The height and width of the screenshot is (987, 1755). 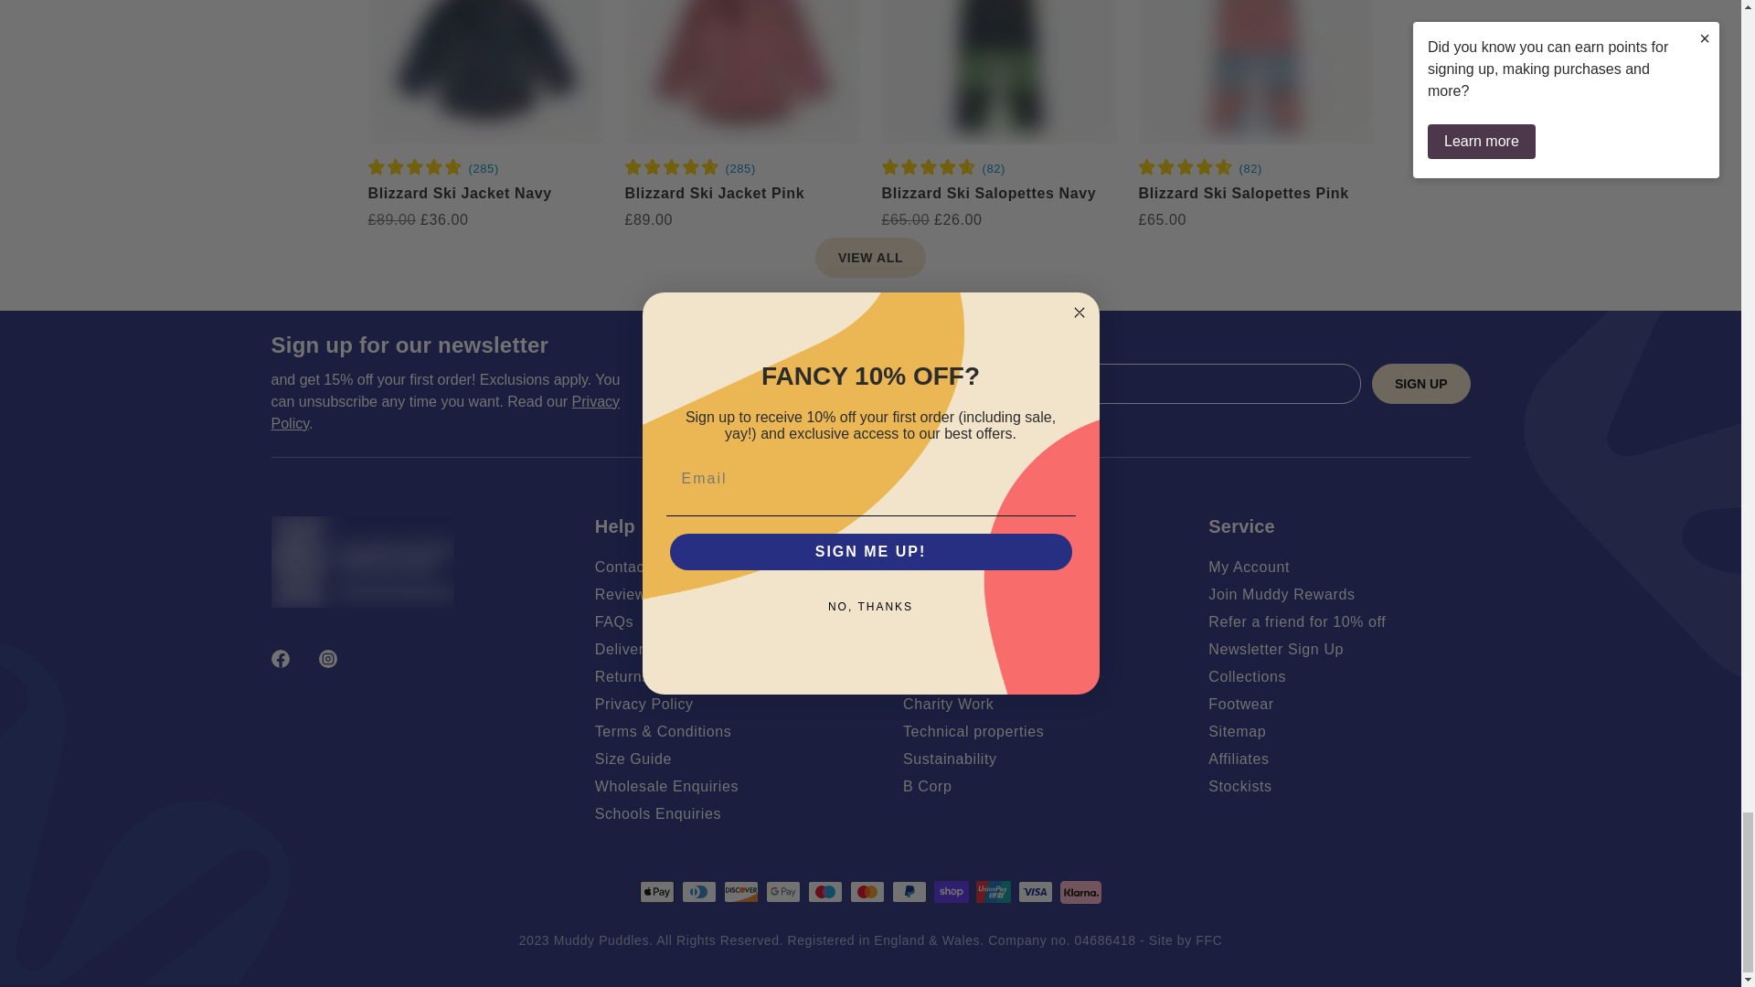 What do you see at coordinates (782, 892) in the screenshot?
I see `Google Pay` at bounding box center [782, 892].